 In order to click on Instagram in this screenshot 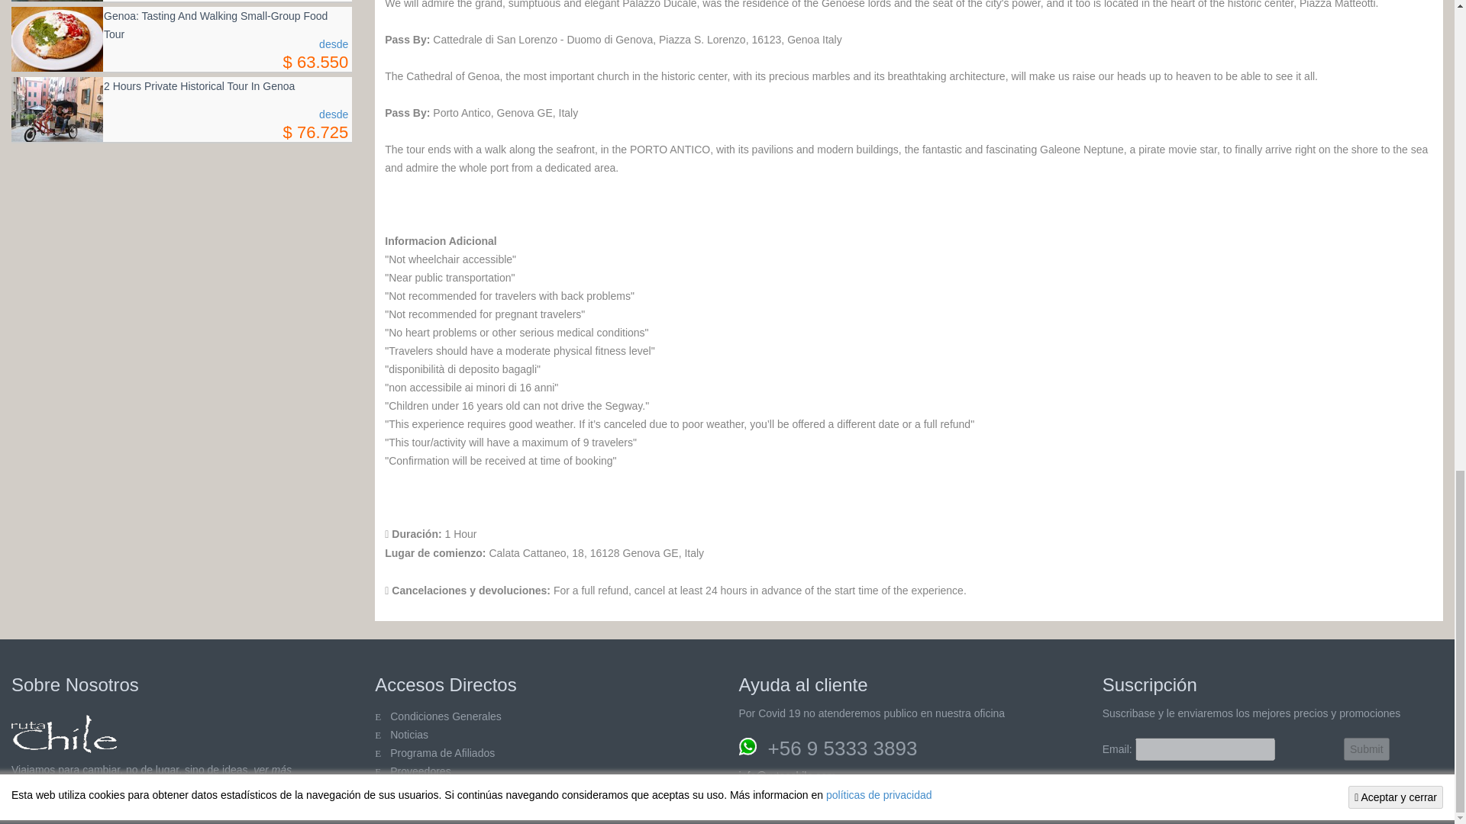, I will do `click(147, 807)`.